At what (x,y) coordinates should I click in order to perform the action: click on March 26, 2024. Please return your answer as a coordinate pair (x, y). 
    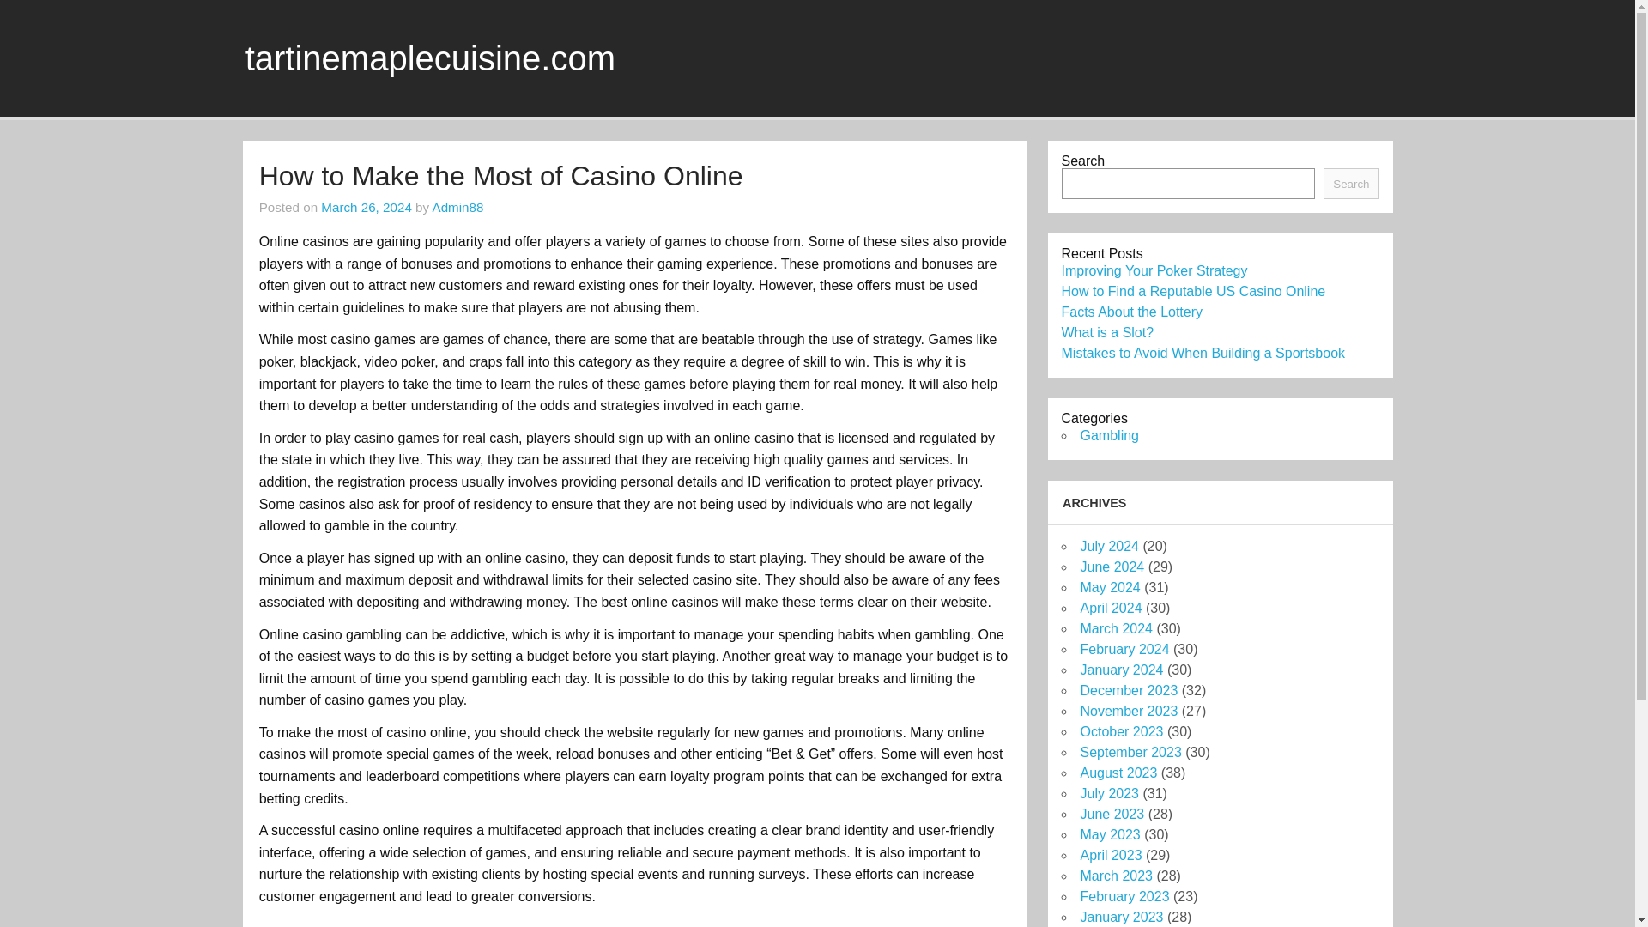
    Looking at the image, I should click on (367, 207).